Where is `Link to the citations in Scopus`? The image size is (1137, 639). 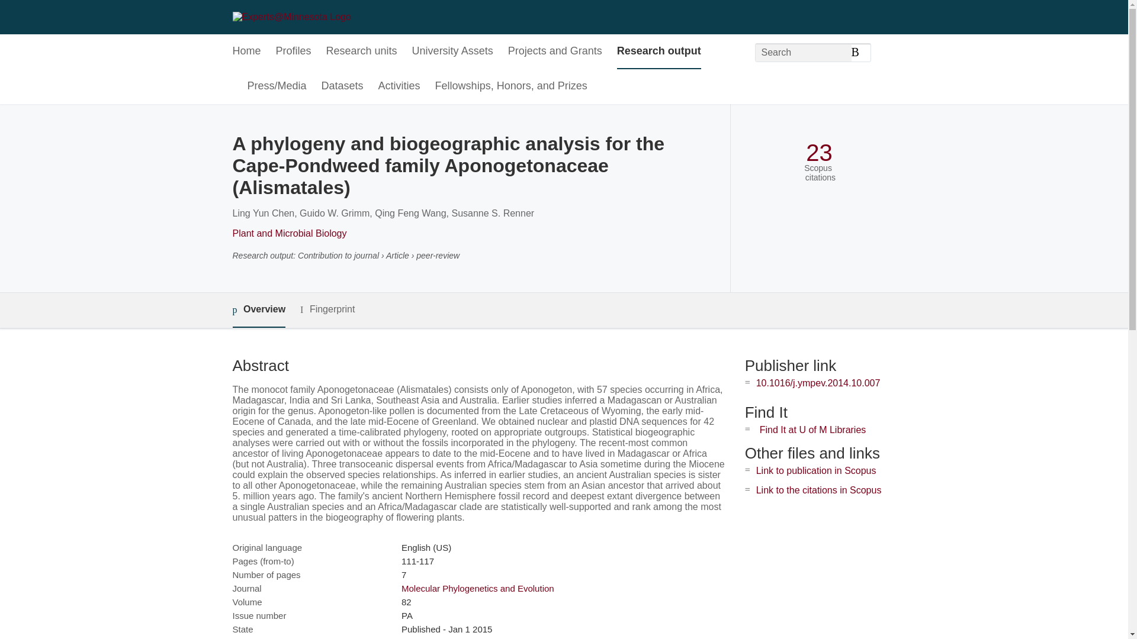
Link to the citations in Scopus is located at coordinates (818, 490).